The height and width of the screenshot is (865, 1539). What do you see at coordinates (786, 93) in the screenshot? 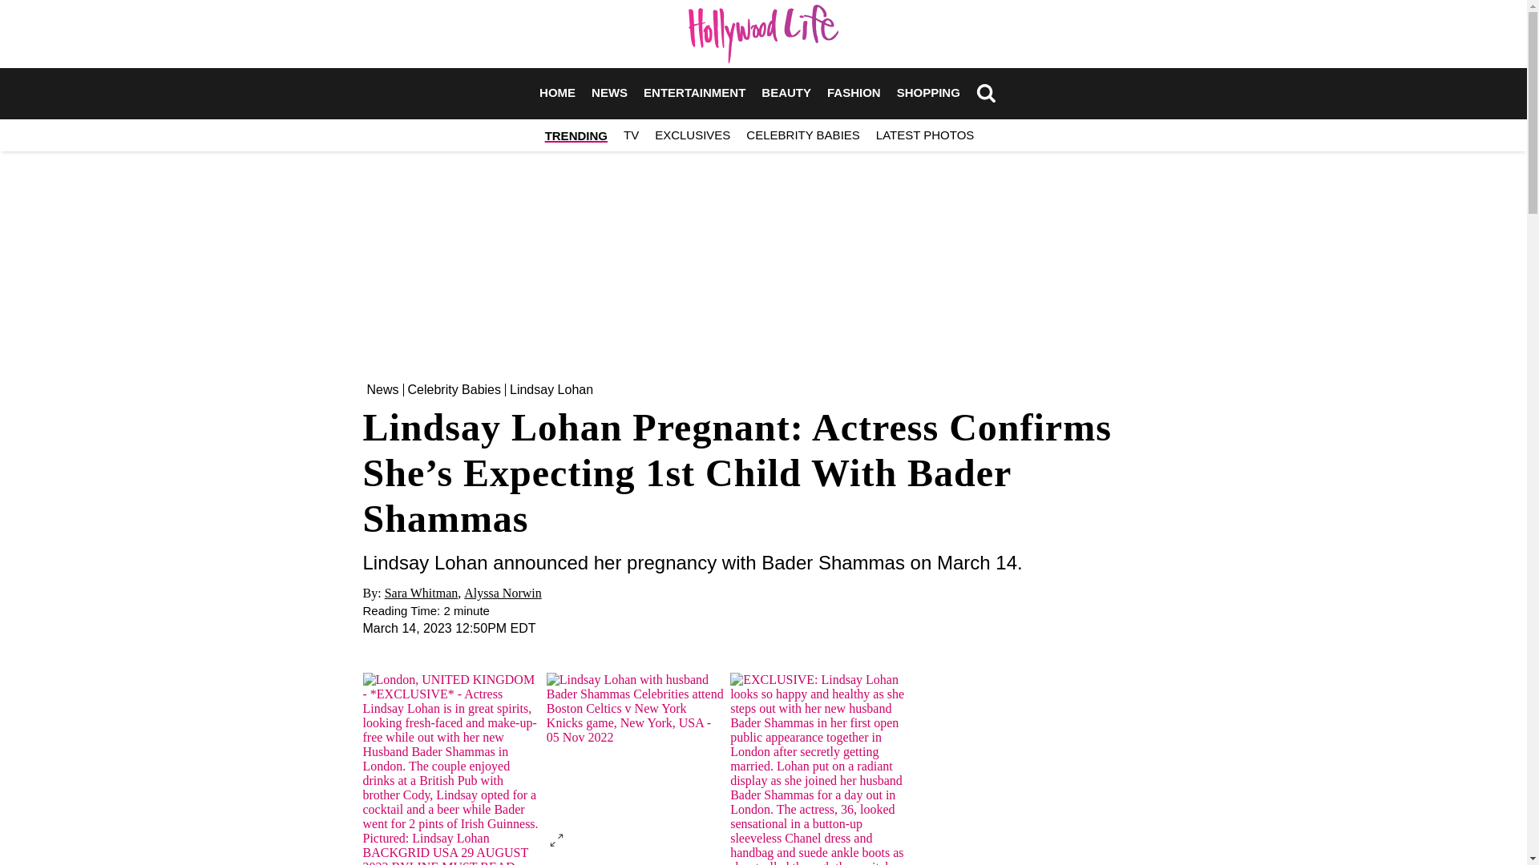
I see `BEAUTY` at bounding box center [786, 93].